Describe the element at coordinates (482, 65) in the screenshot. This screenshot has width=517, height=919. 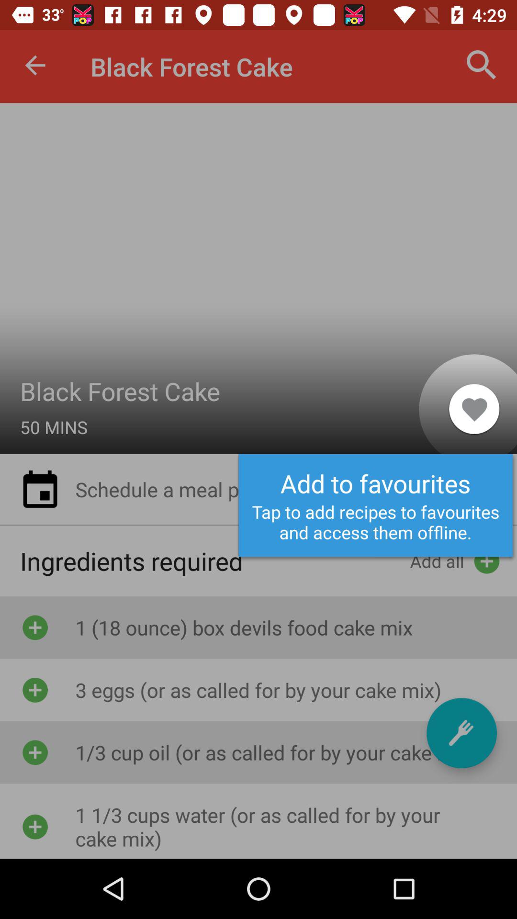
I see `click on the search icon` at that location.